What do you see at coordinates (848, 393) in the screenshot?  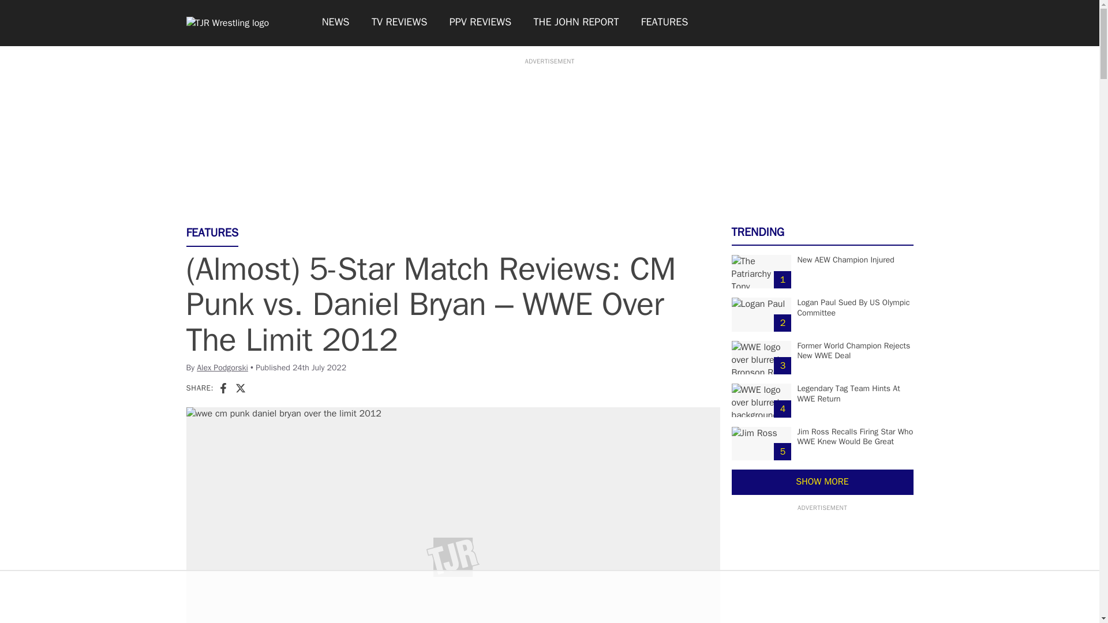 I see `Legendary Tag Team Hints At WWE Return` at bounding box center [848, 393].